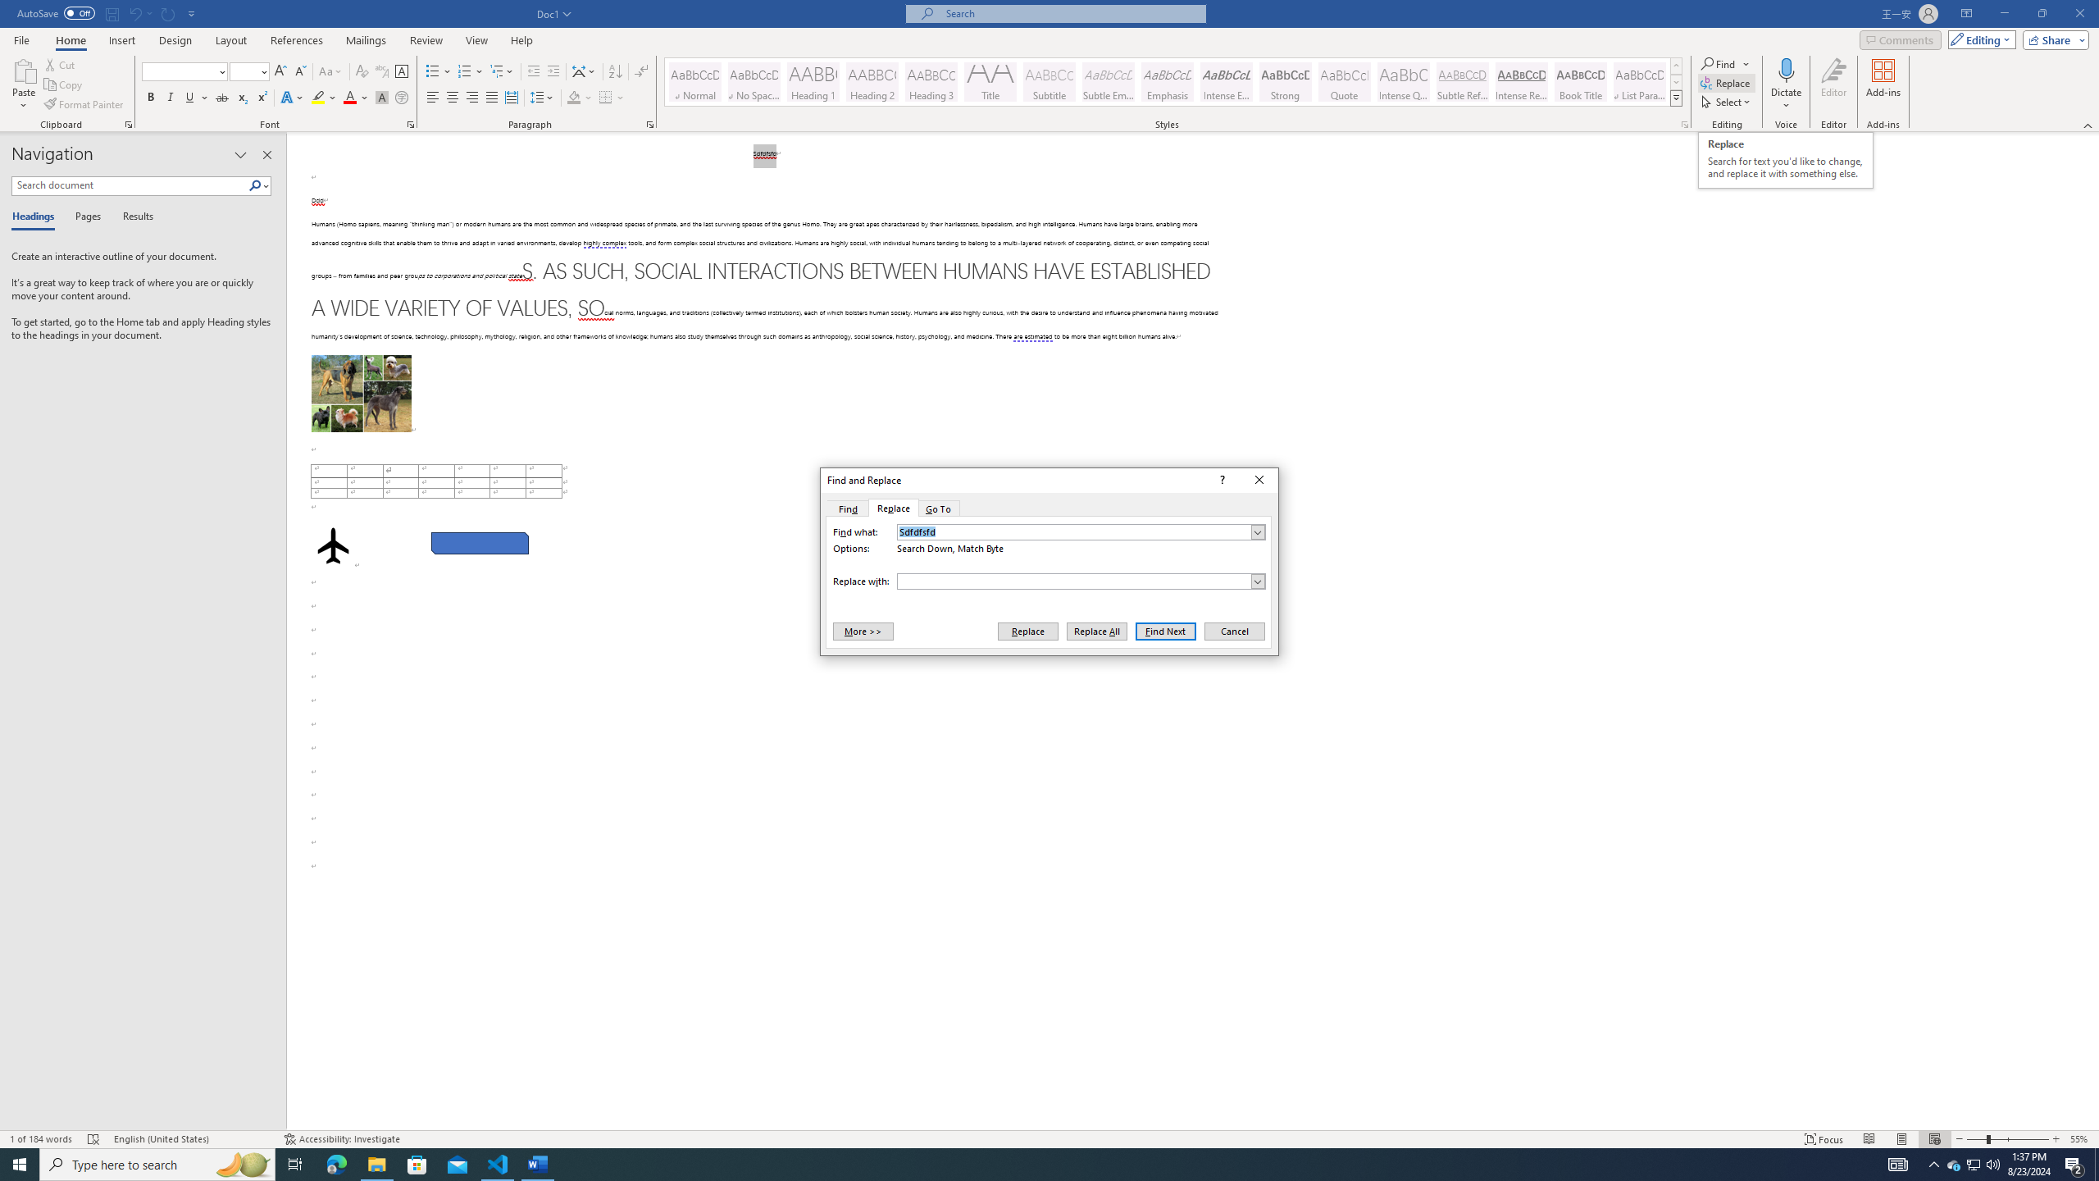  Describe the element at coordinates (1071, 13) in the screenshot. I see `Microsoft search` at that location.